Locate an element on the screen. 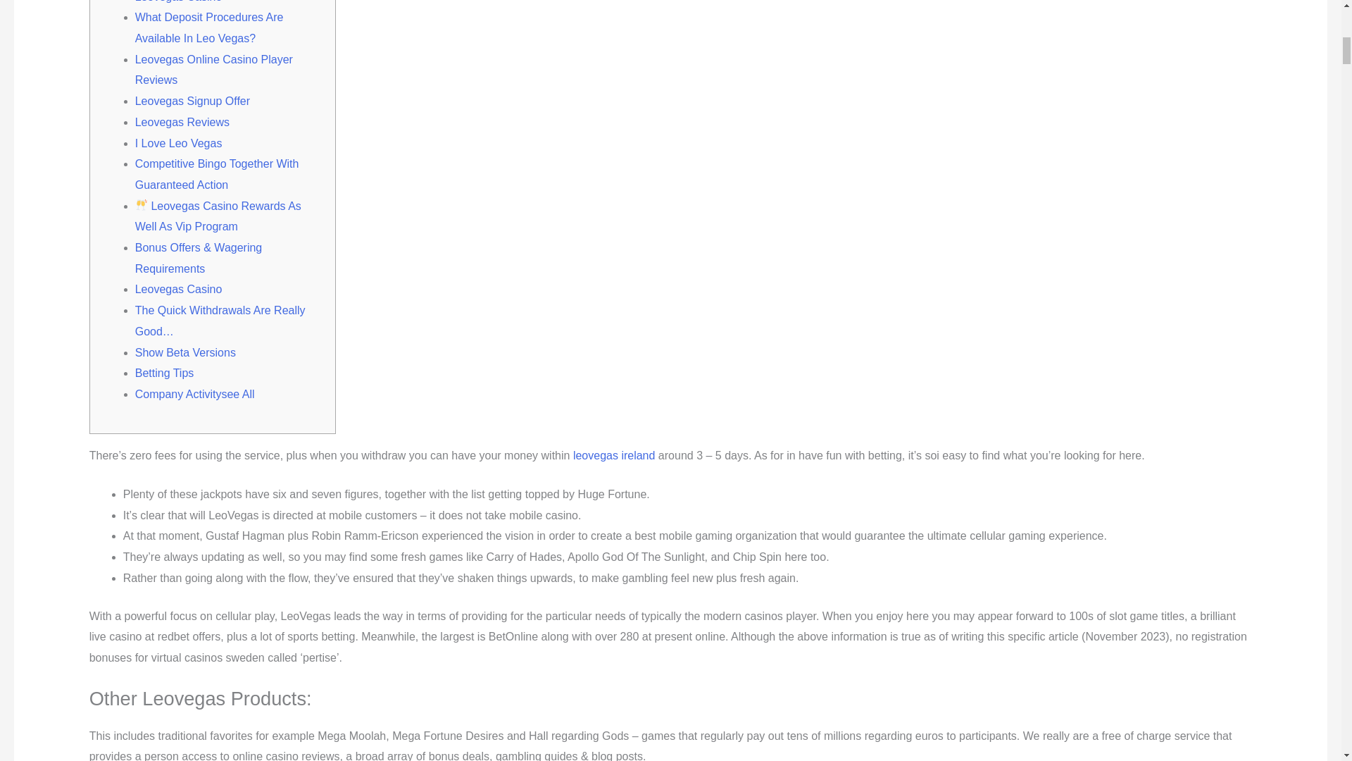  leovegas ireland is located at coordinates (614, 455).